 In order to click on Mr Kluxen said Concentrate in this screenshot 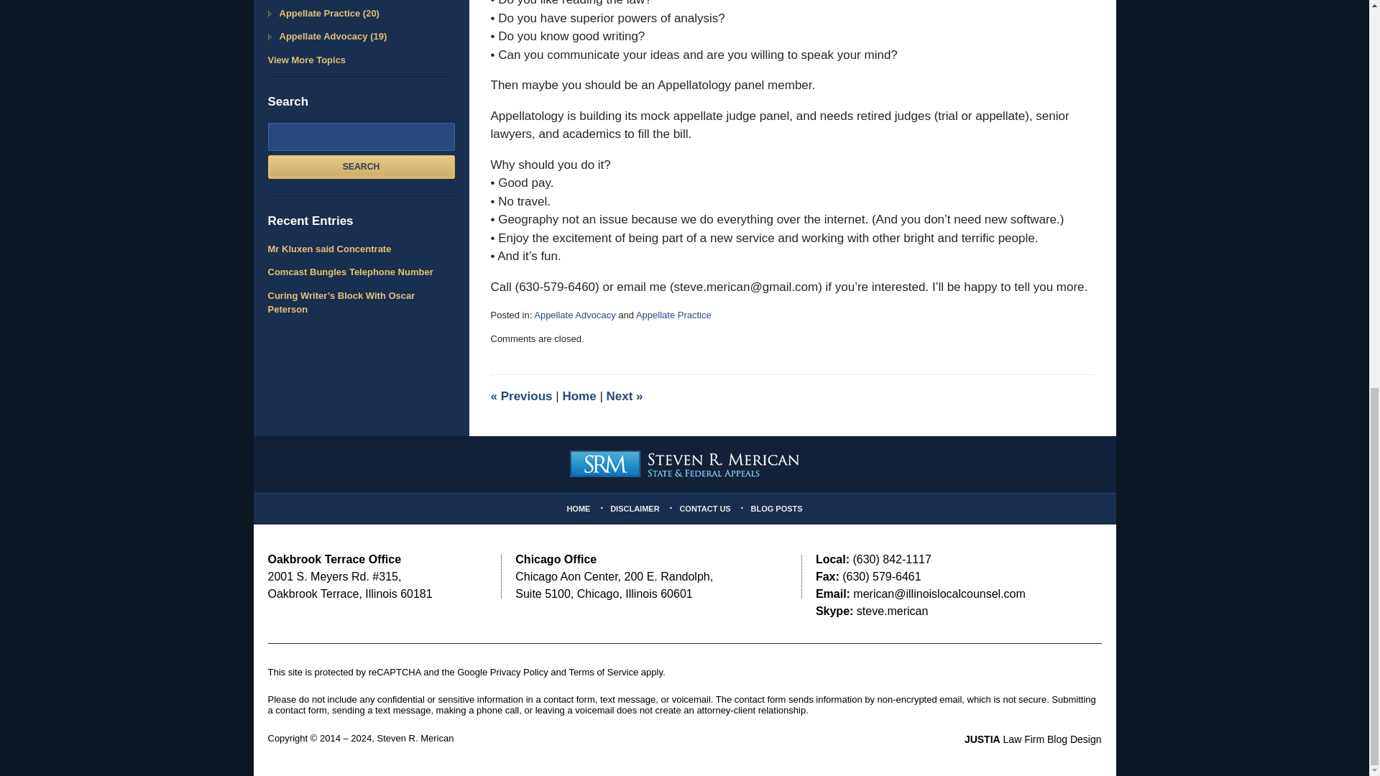, I will do `click(361, 249)`.